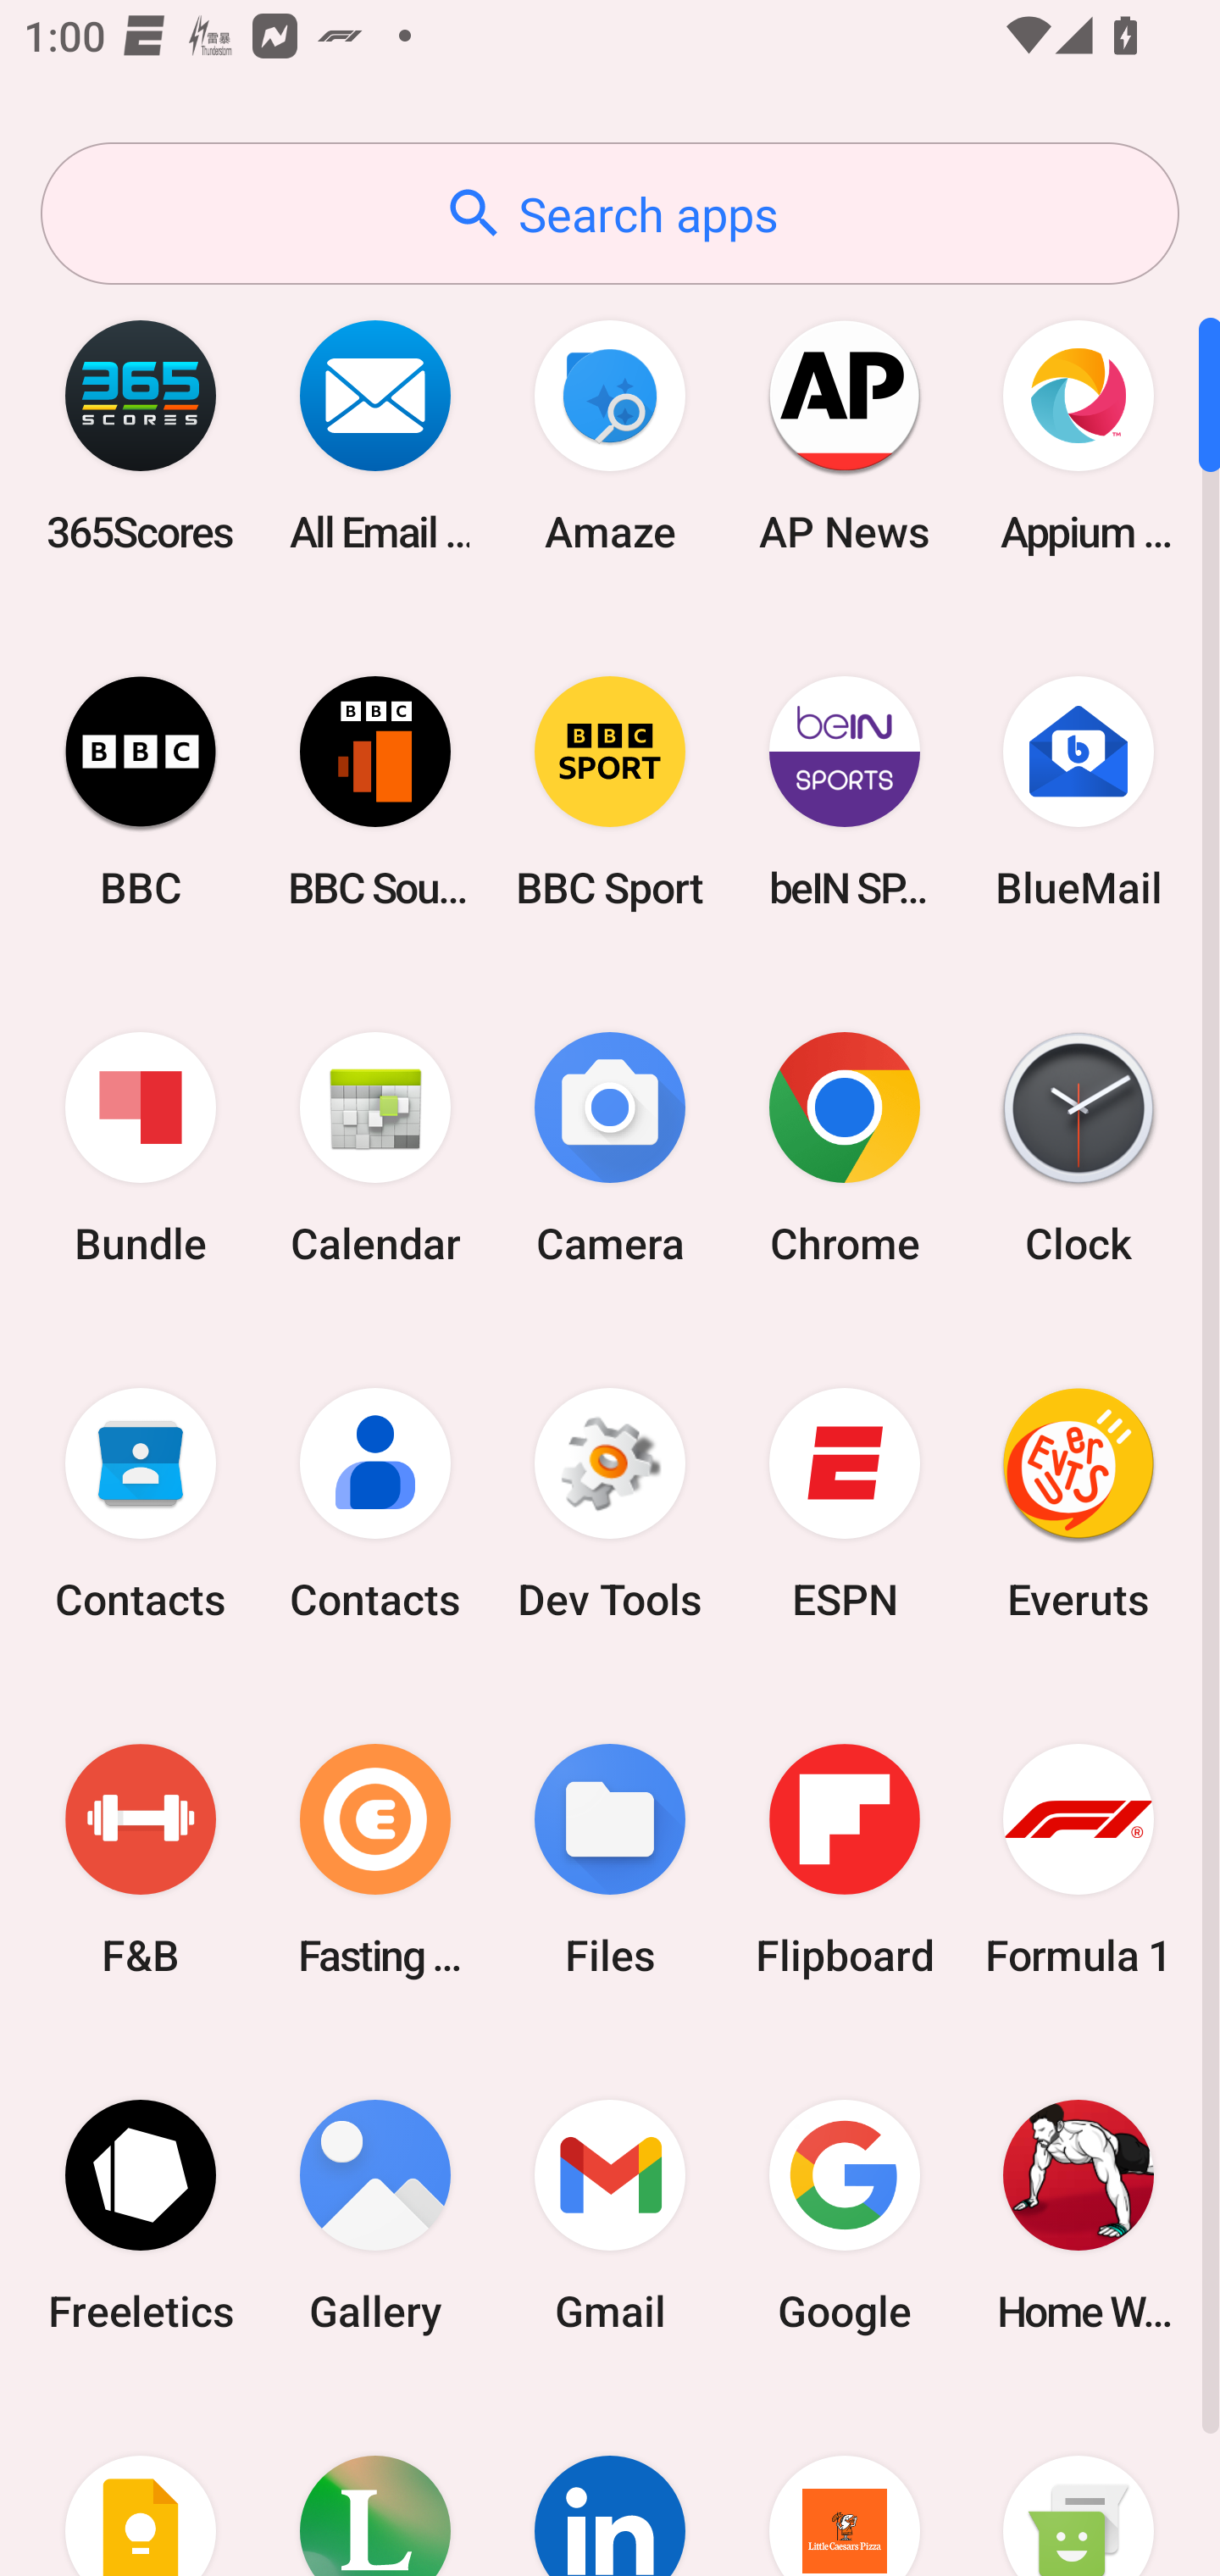 The width and height of the screenshot is (1220, 2576). I want to click on BlueMail, so click(1079, 791).